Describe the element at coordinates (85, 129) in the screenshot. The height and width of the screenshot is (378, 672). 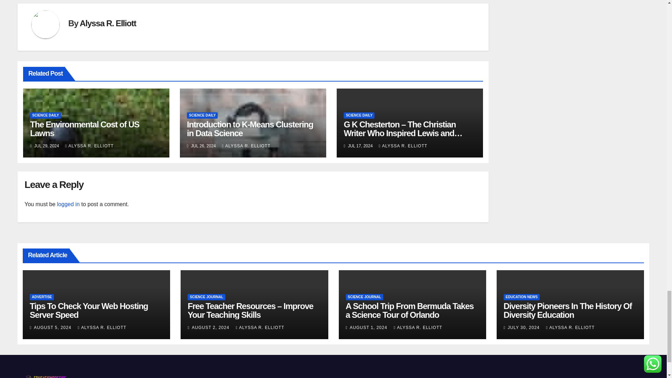
I see `The Environmental Cost of US Lawns` at that location.